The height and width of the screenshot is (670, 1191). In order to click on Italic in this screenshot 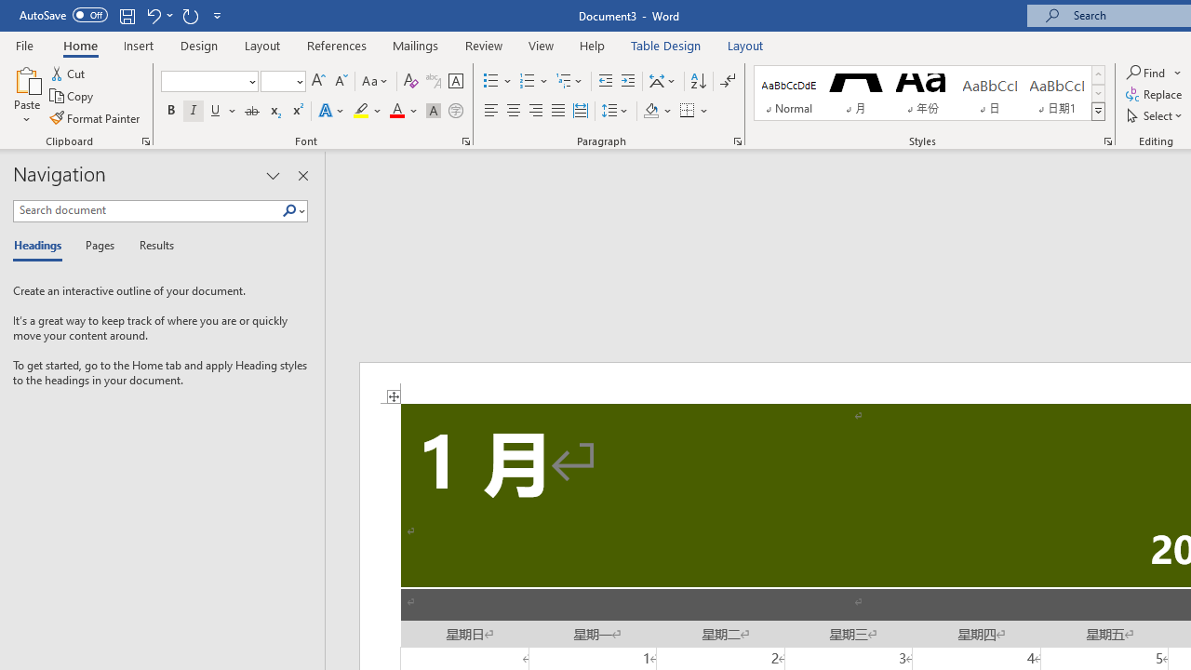, I will do `click(194, 112)`.